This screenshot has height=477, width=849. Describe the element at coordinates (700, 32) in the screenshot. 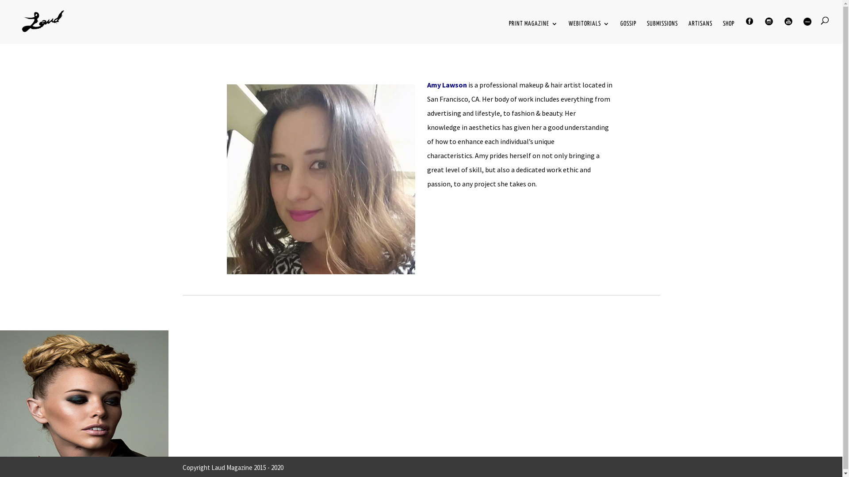

I see `ARTISANS` at that location.